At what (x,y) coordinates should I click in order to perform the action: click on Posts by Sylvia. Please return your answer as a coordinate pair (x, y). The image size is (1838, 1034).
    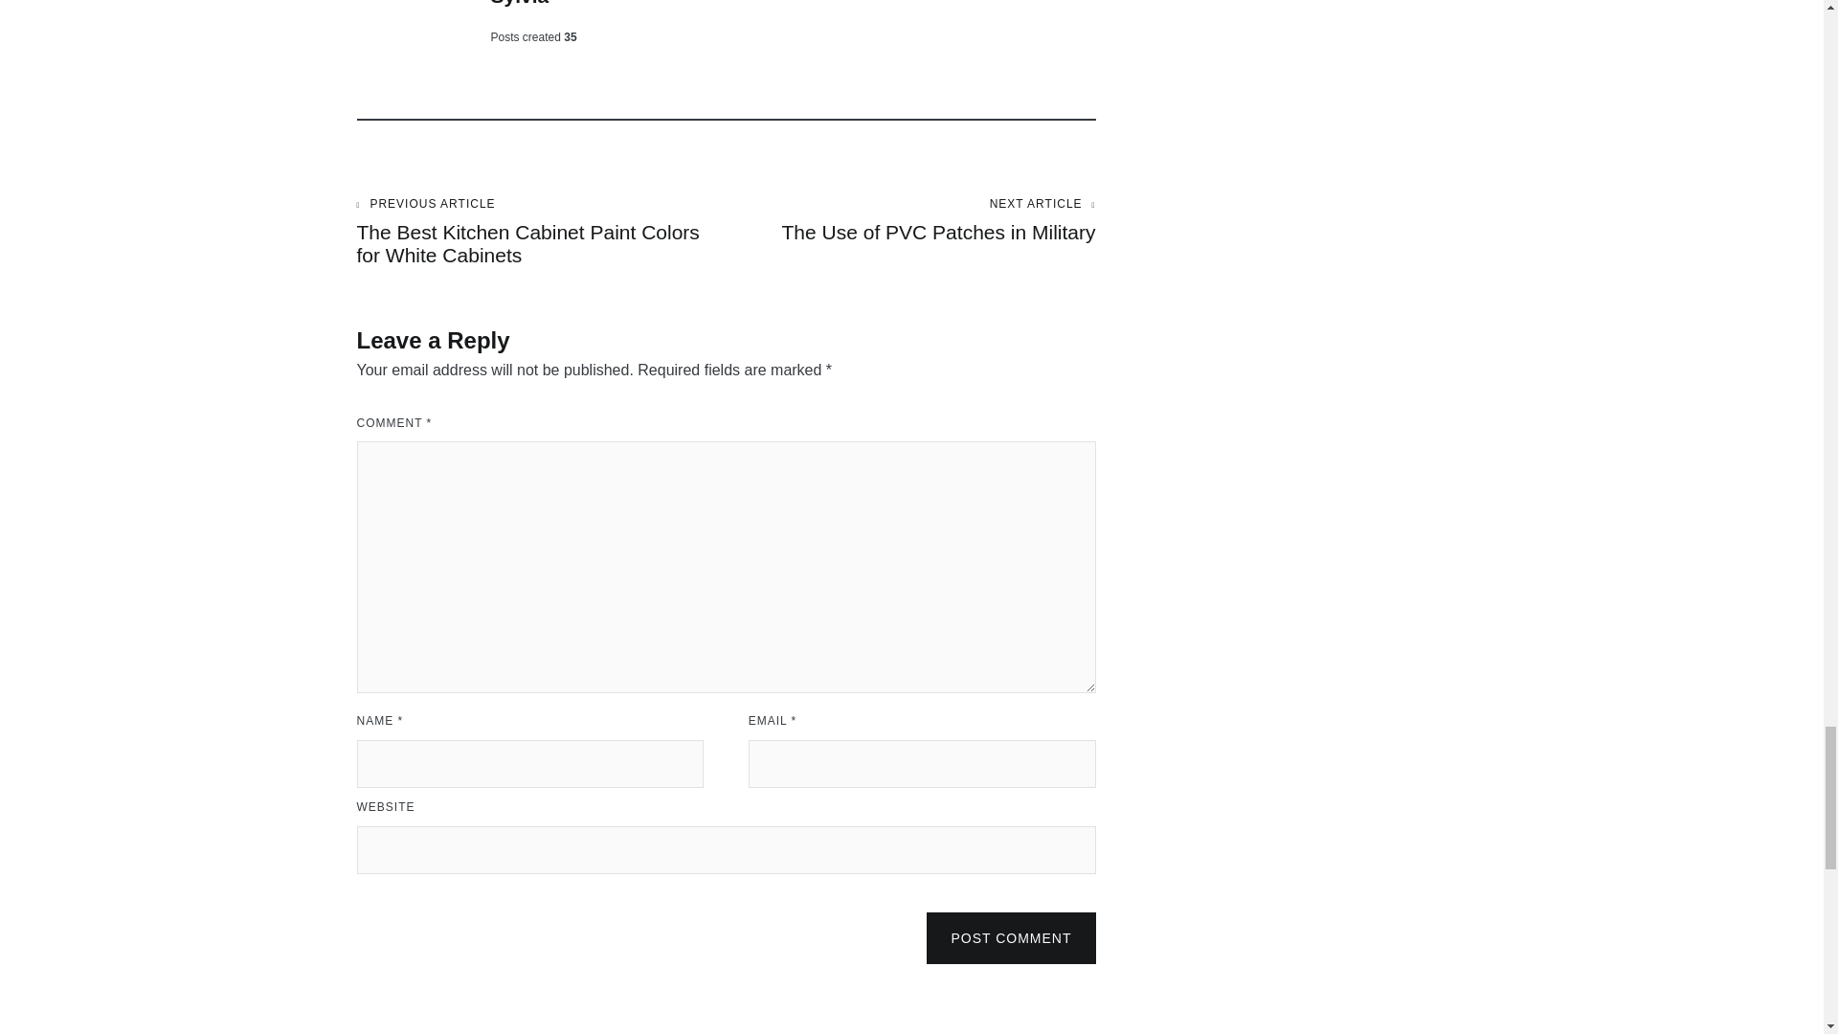
    Looking at the image, I should click on (1011, 937).